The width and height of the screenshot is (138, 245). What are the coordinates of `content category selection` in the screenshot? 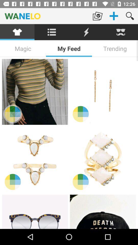 It's located at (17, 32).